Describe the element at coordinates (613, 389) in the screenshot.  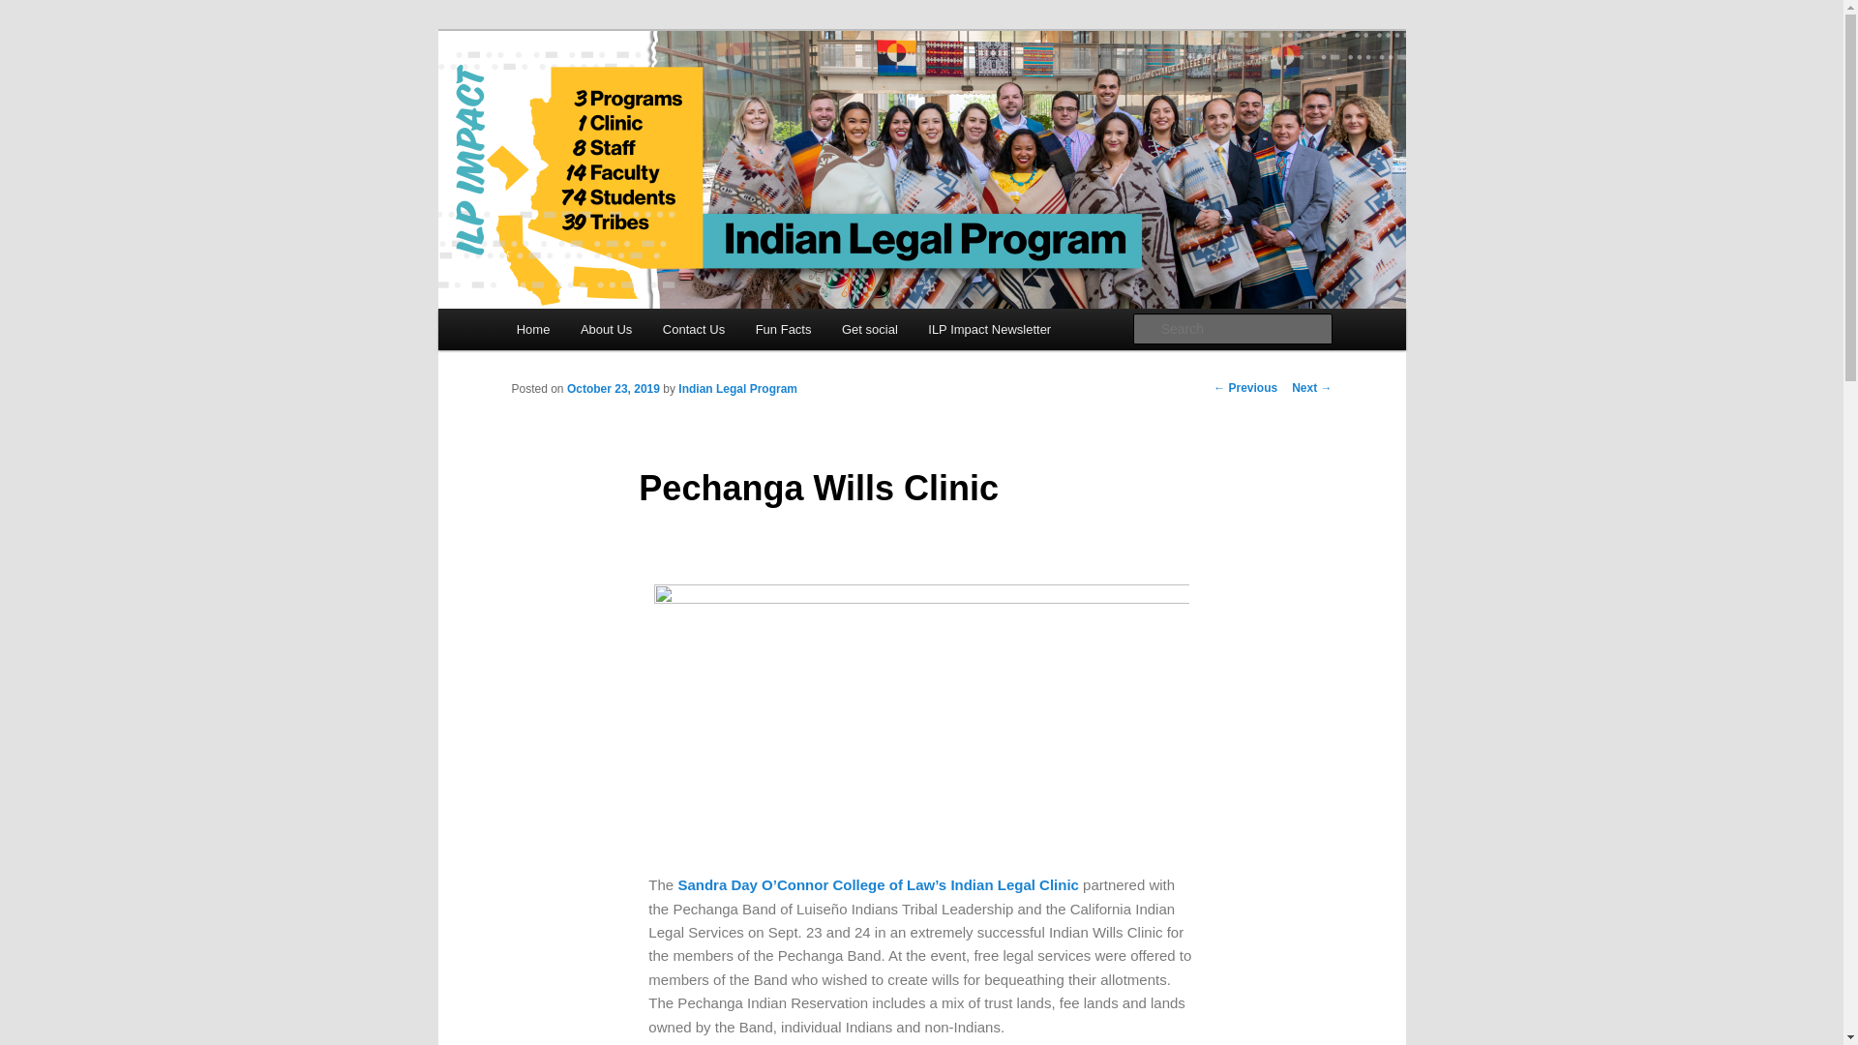
I see `October 23, 2019` at that location.